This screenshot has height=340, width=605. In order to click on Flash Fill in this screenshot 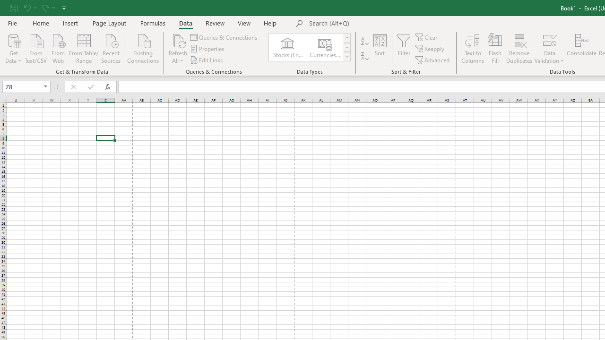, I will do `click(495, 48)`.